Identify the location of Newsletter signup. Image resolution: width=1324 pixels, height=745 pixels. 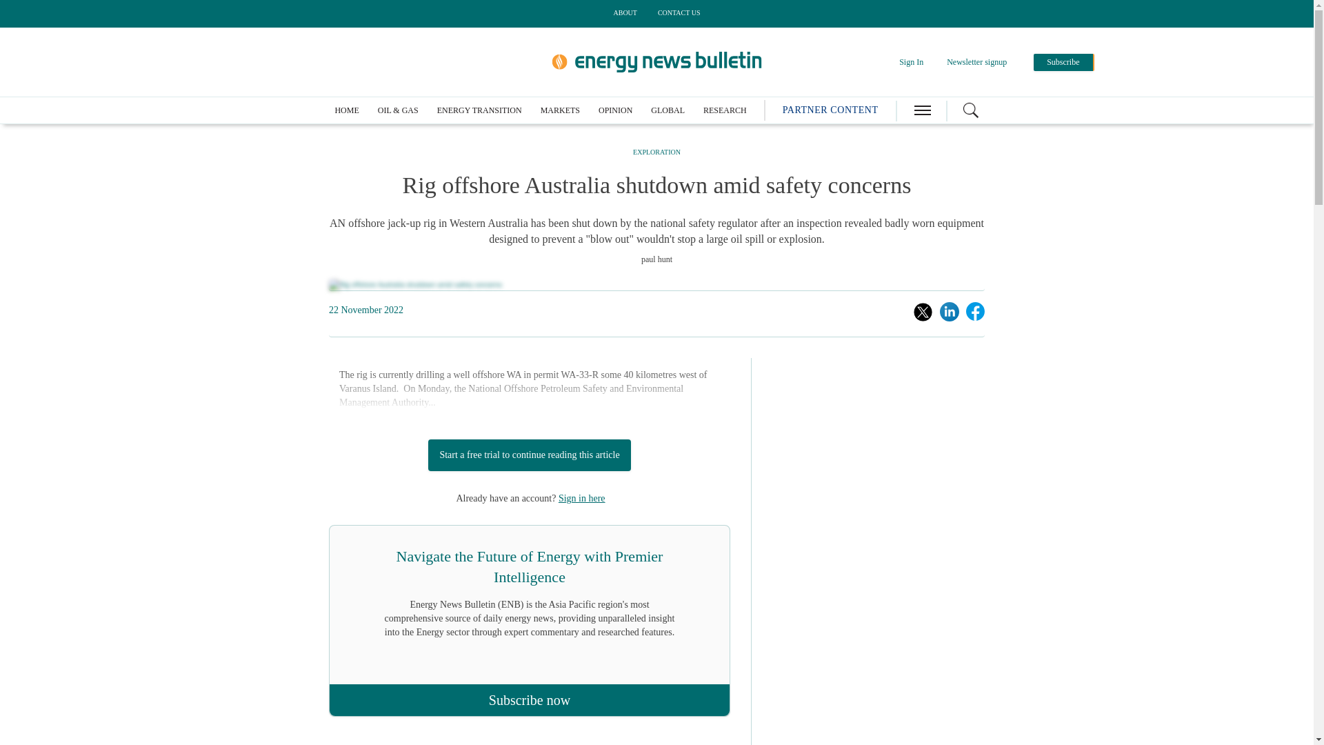
(976, 62).